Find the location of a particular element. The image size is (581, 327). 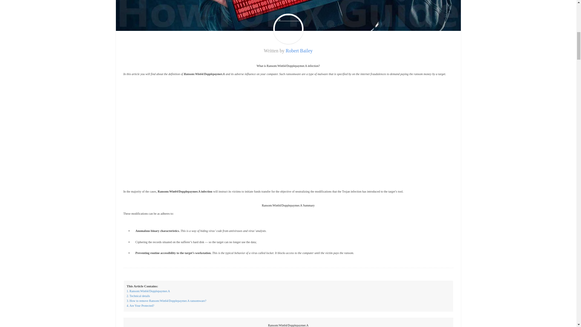

Are Your Protected? is located at coordinates (140, 306).